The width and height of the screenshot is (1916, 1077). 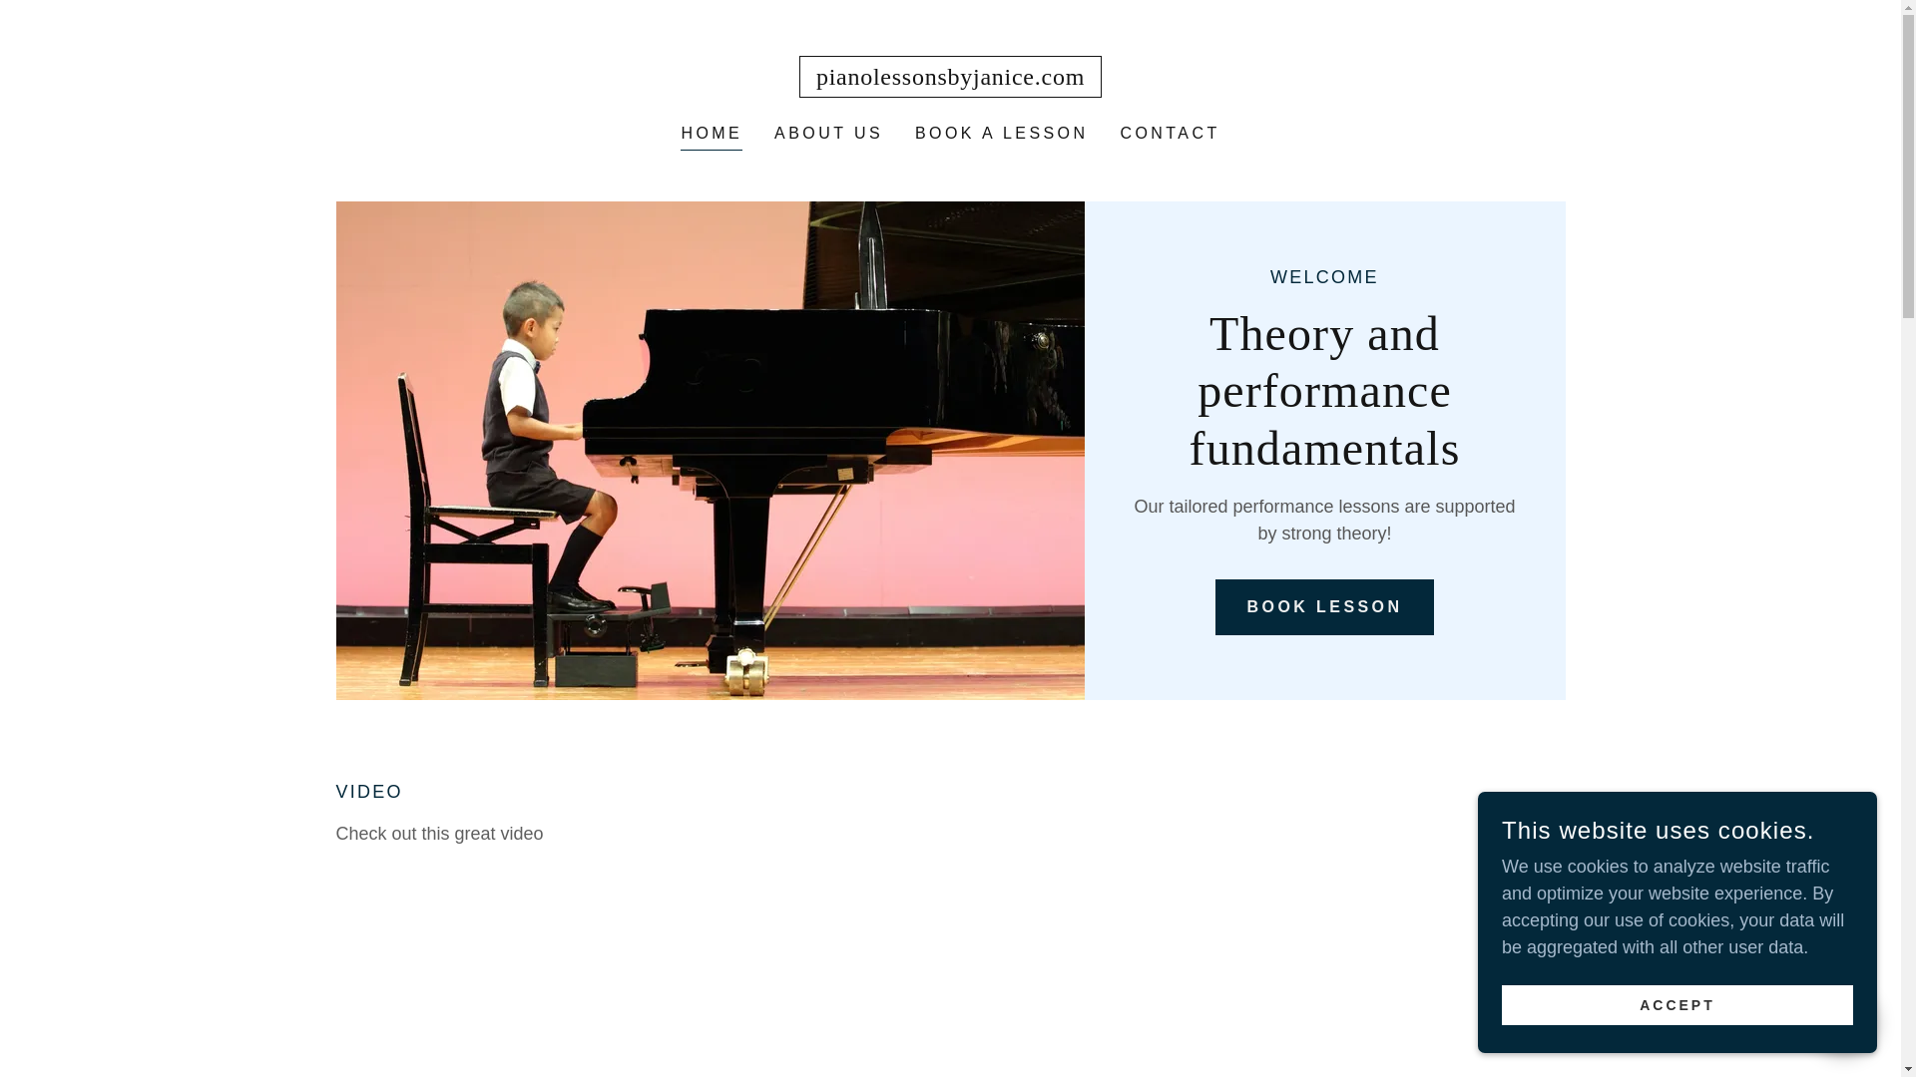 I want to click on pianolessonsbyjanice.com, so click(x=950, y=78).